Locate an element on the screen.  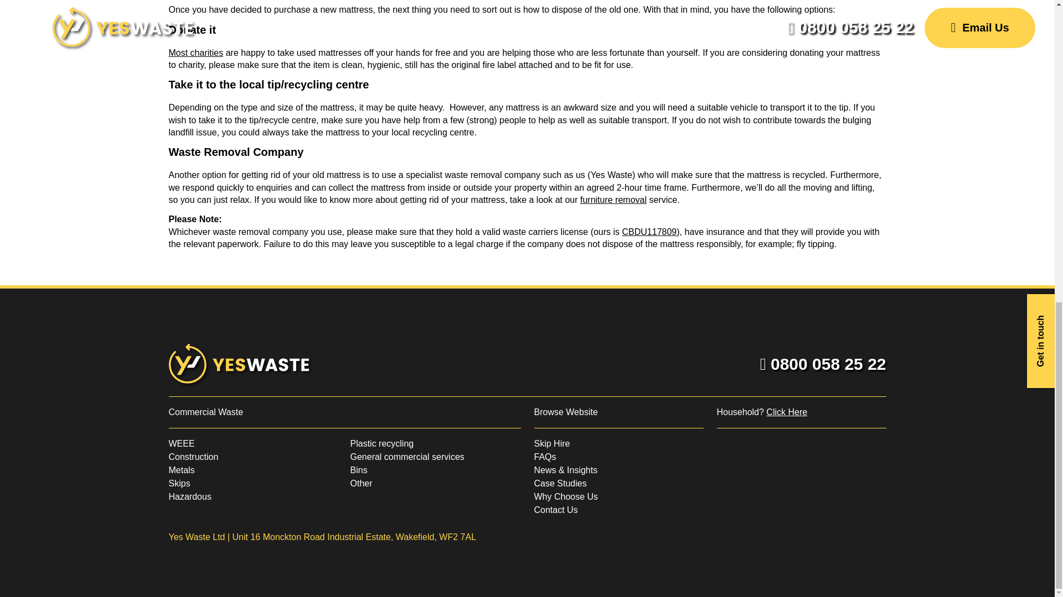
0800 058 25 22 is located at coordinates (823, 364).